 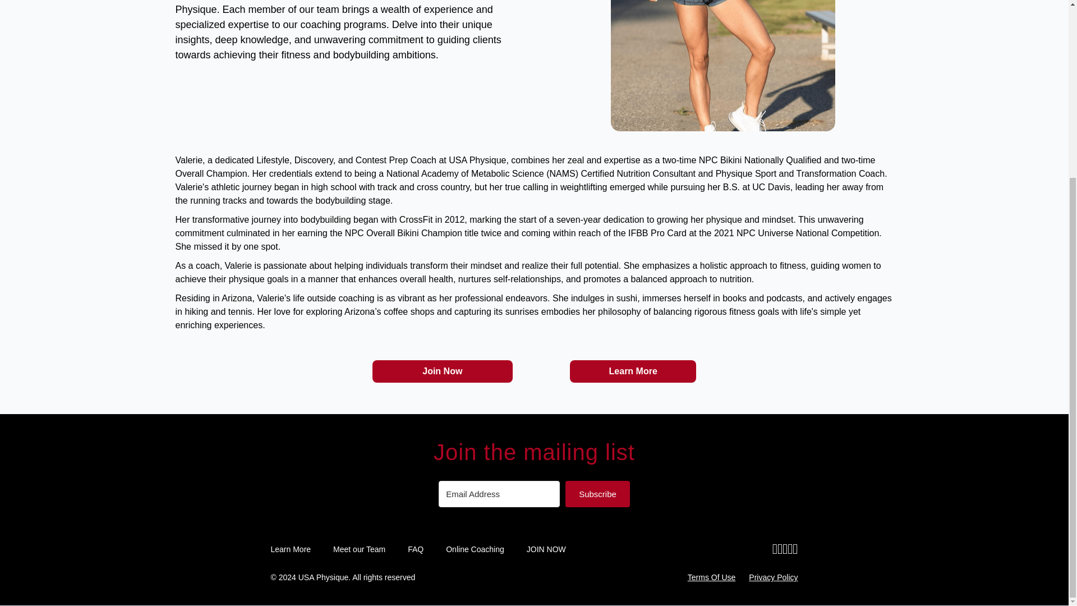 I want to click on Learn More, so click(x=633, y=371).